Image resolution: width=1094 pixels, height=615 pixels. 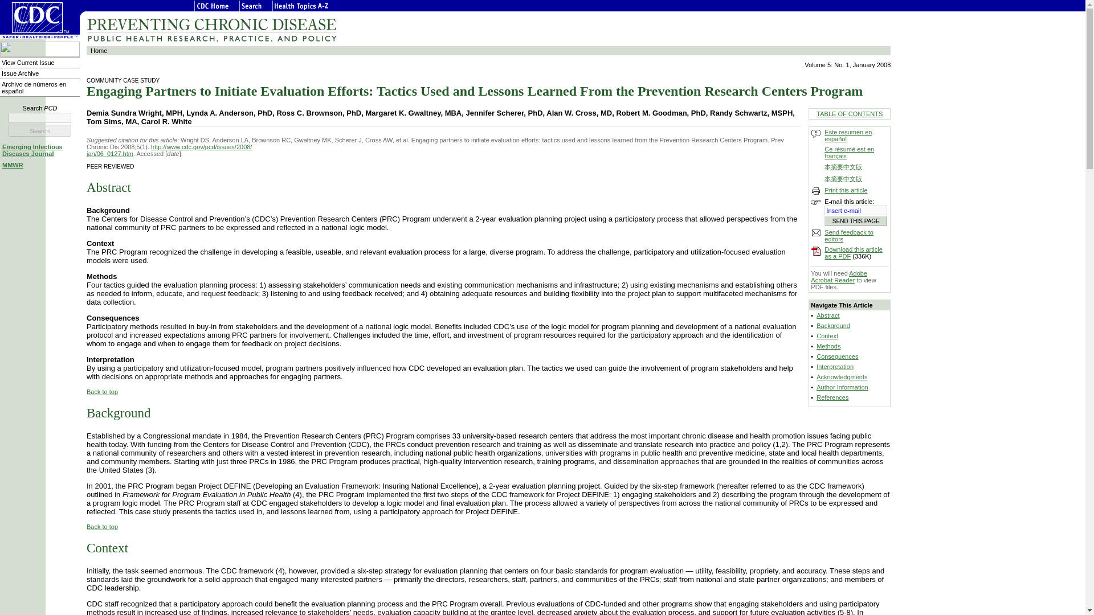 What do you see at coordinates (856, 221) in the screenshot?
I see `SEND THIS PAGE` at bounding box center [856, 221].